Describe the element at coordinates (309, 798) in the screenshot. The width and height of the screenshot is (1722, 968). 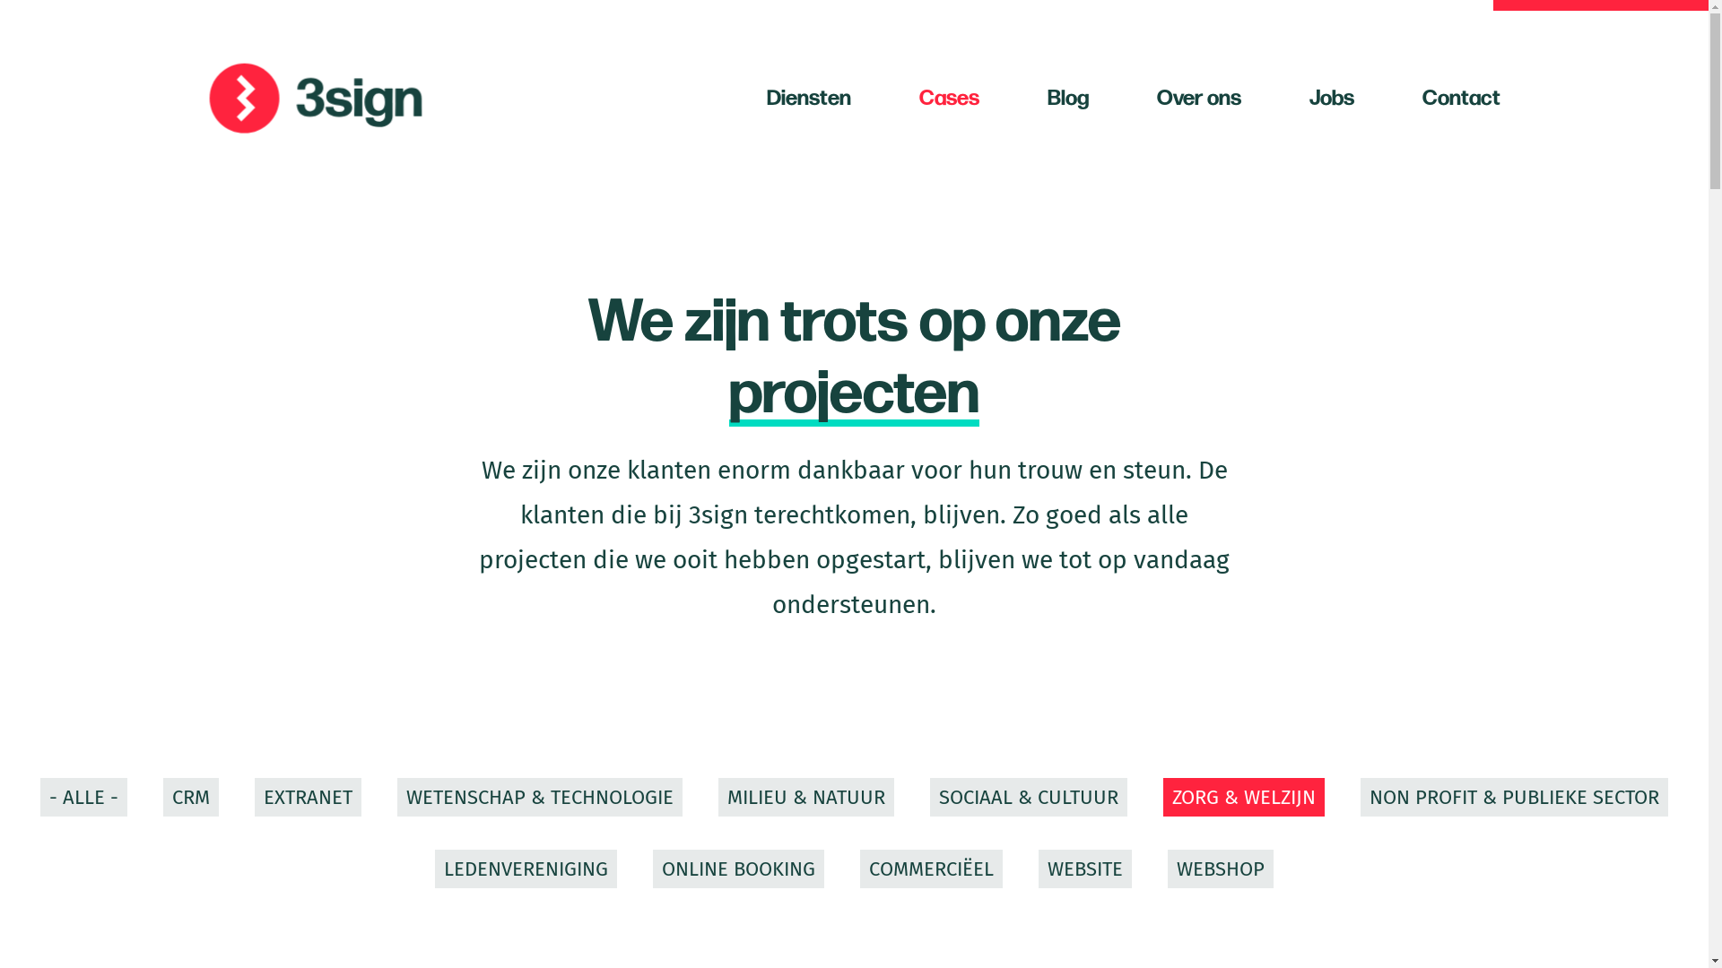
I see `EXTRANET` at that location.